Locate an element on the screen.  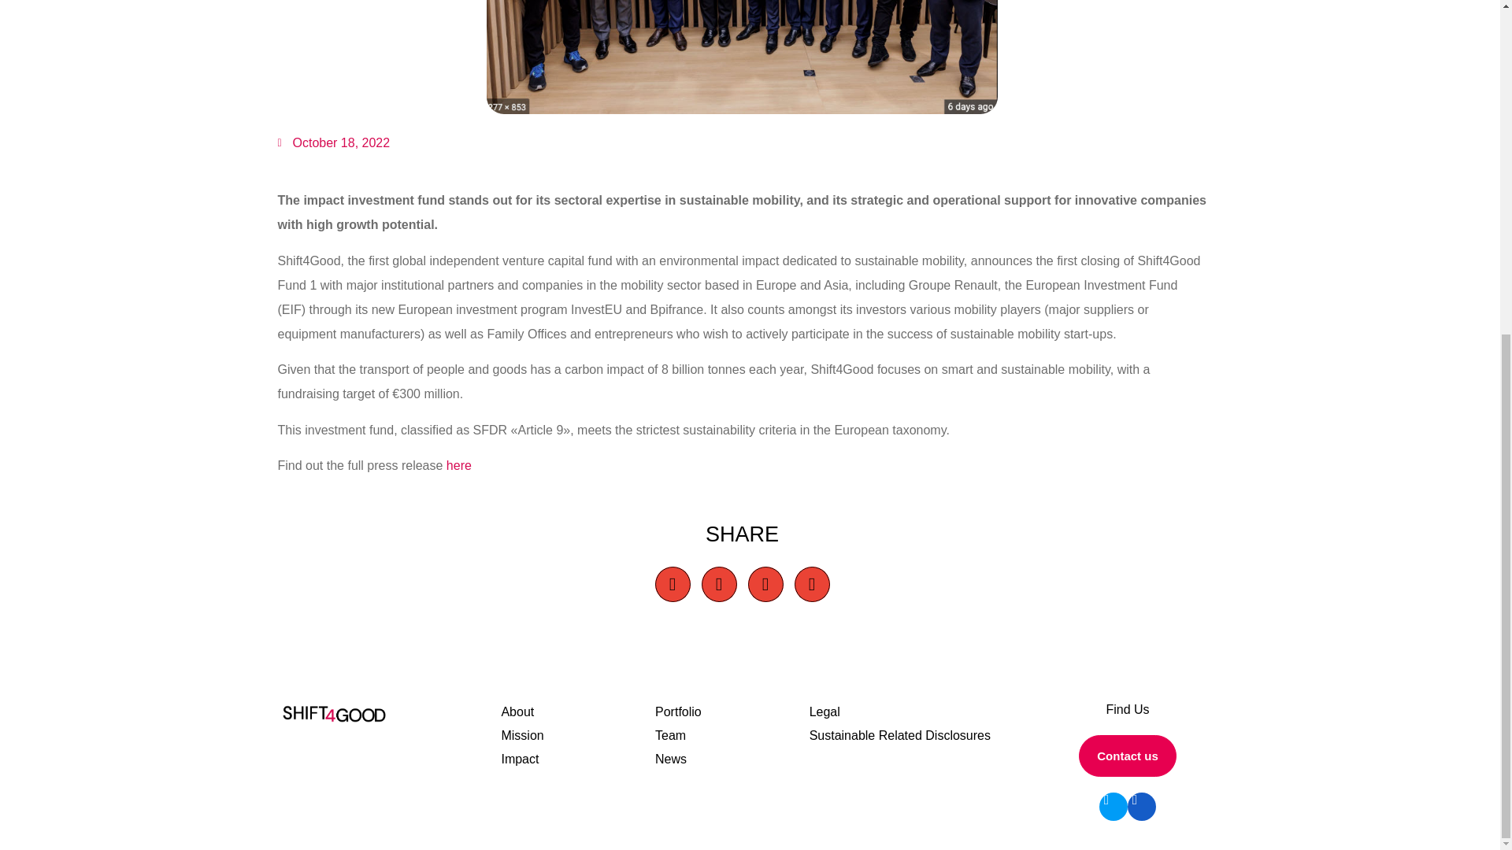
Mission is located at coordinates (577, 736).